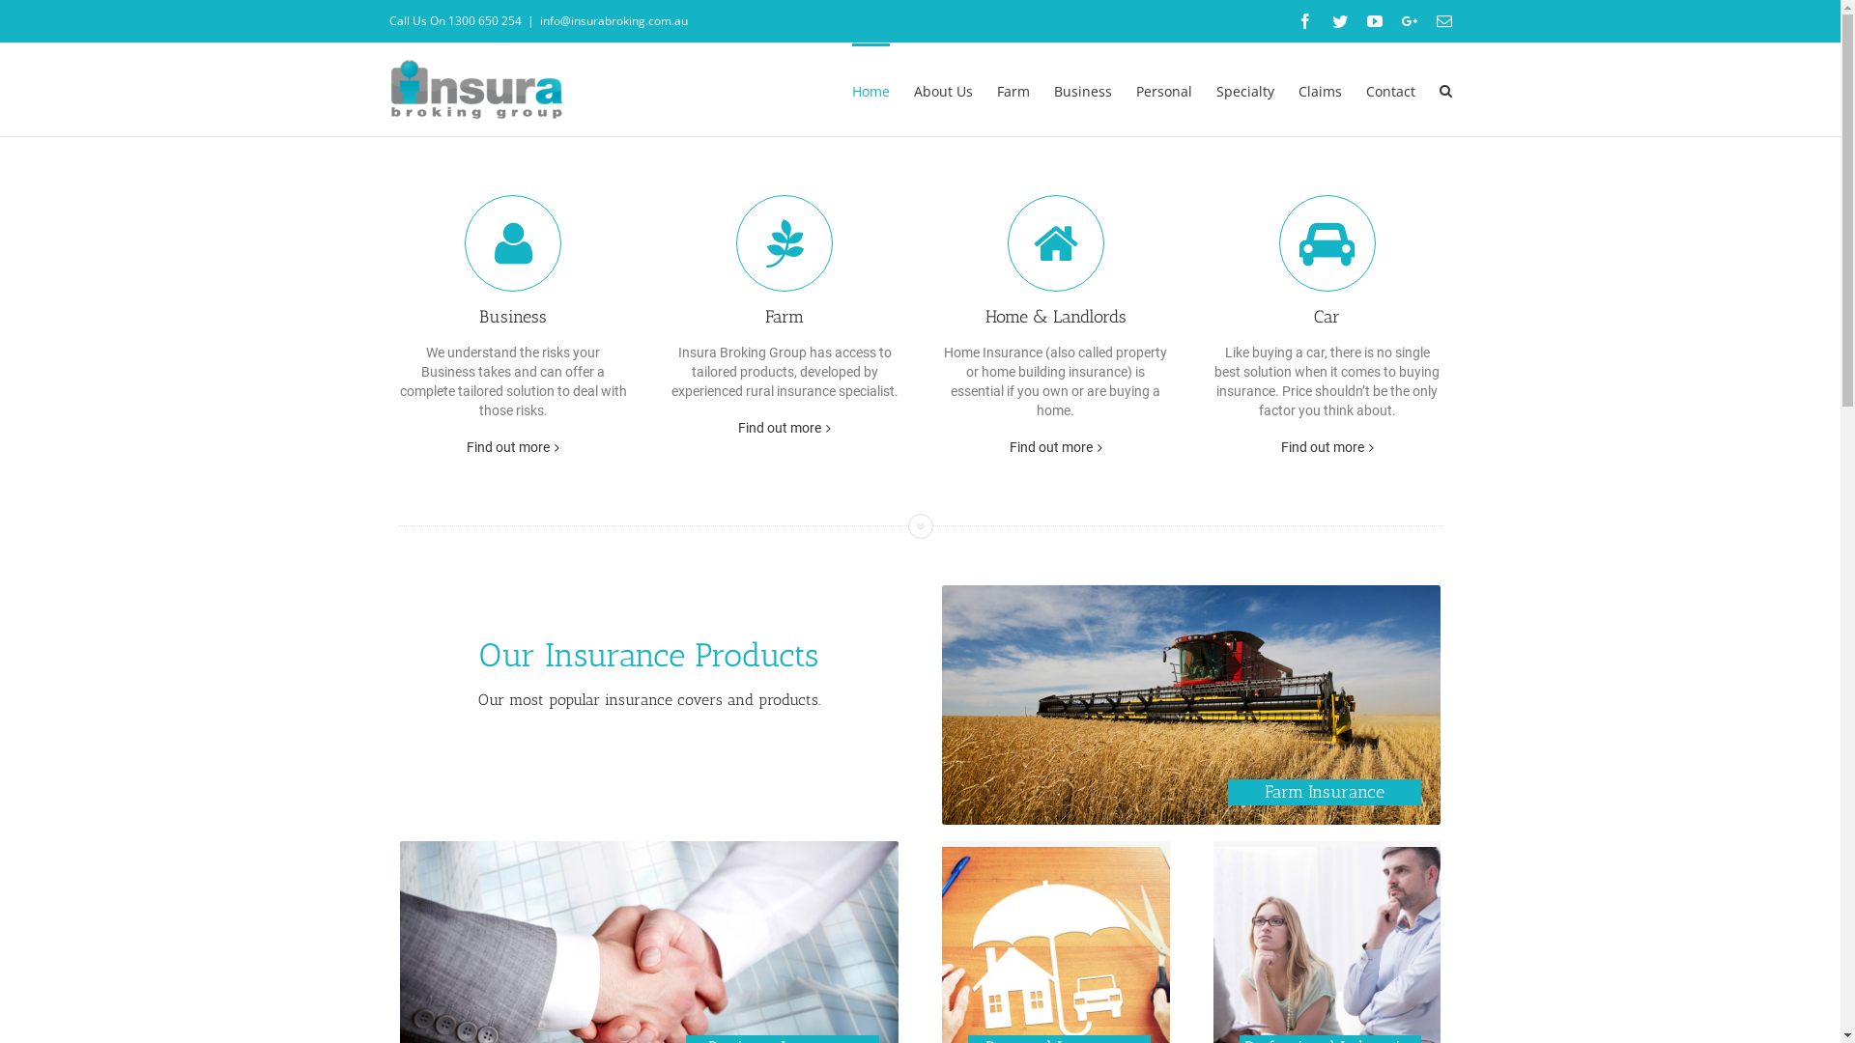 The height and width of the screenshot is (1043, 1855). I want to click on Farm, so click(1013, 90).